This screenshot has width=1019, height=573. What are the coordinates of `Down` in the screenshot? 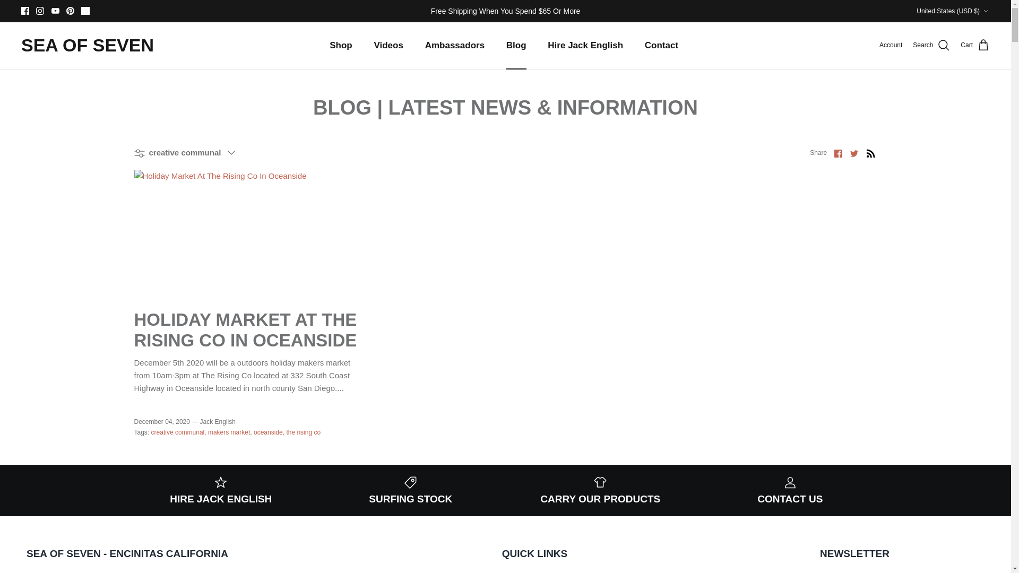 It's located at (986, 11).